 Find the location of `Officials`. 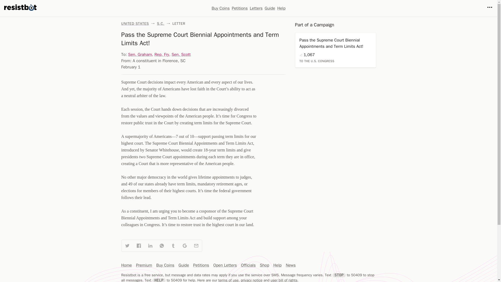

Officials is located at coordinates (248, 265).